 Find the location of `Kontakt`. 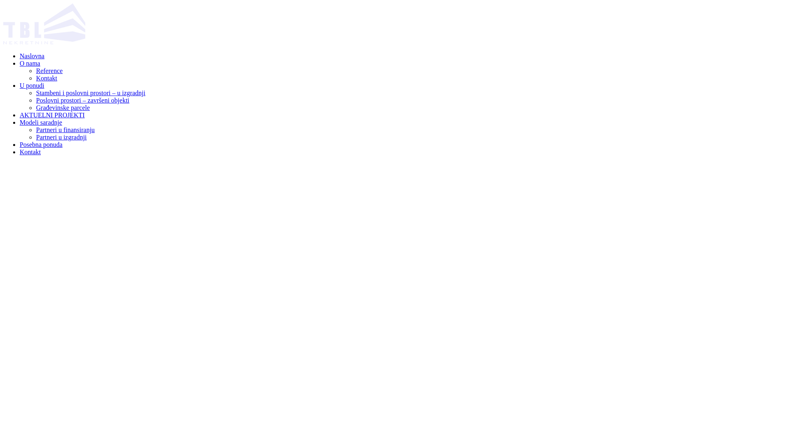

Kontakt is located at coordinates (30, 152).